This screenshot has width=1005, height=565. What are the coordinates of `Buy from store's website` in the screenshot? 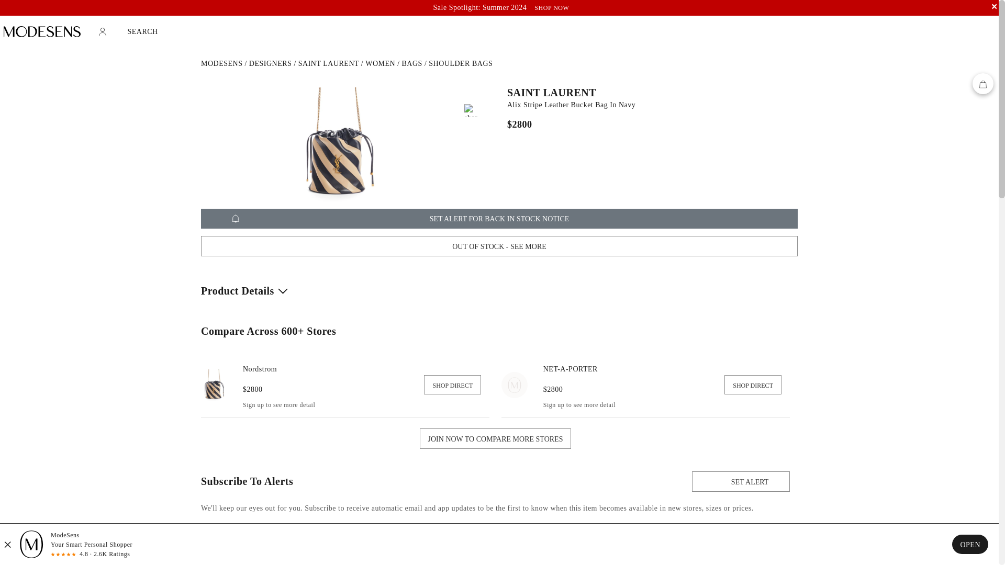 It's located at (753, 385).